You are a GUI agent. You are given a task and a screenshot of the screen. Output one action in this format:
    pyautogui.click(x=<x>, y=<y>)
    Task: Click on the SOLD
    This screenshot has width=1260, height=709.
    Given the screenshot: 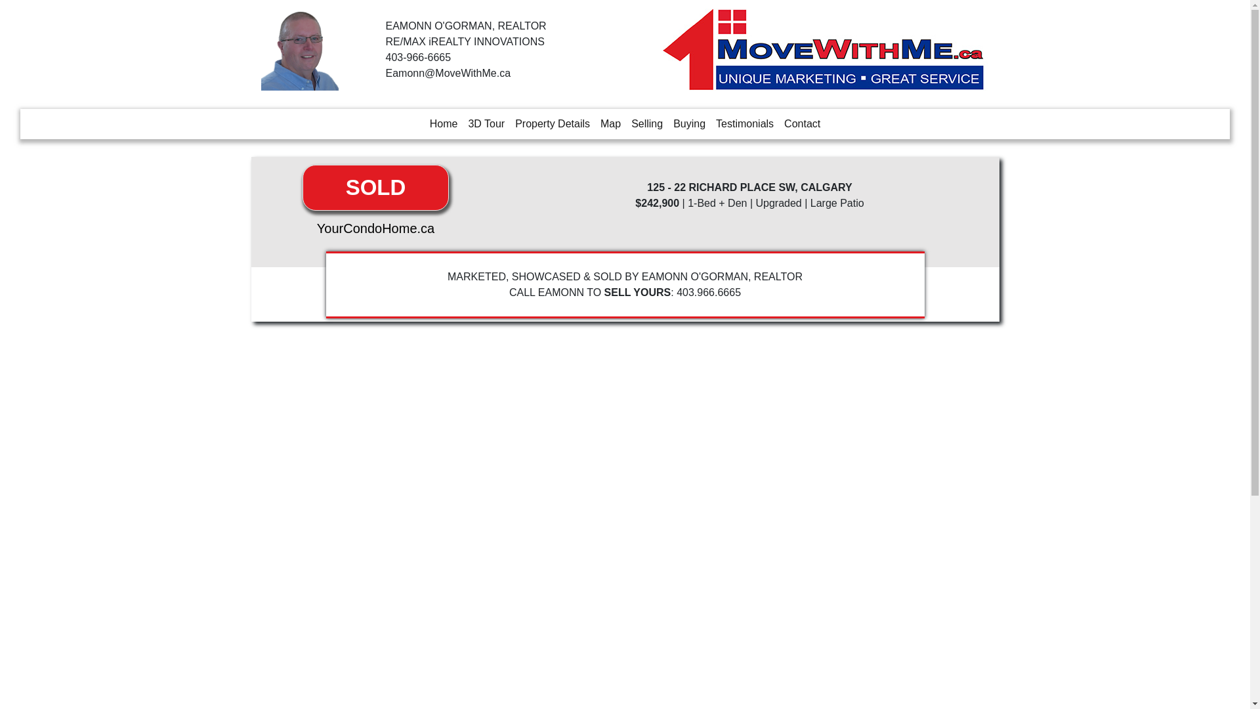 What is the action you would take?
    pyautogui.click(x=375, y=188)
    